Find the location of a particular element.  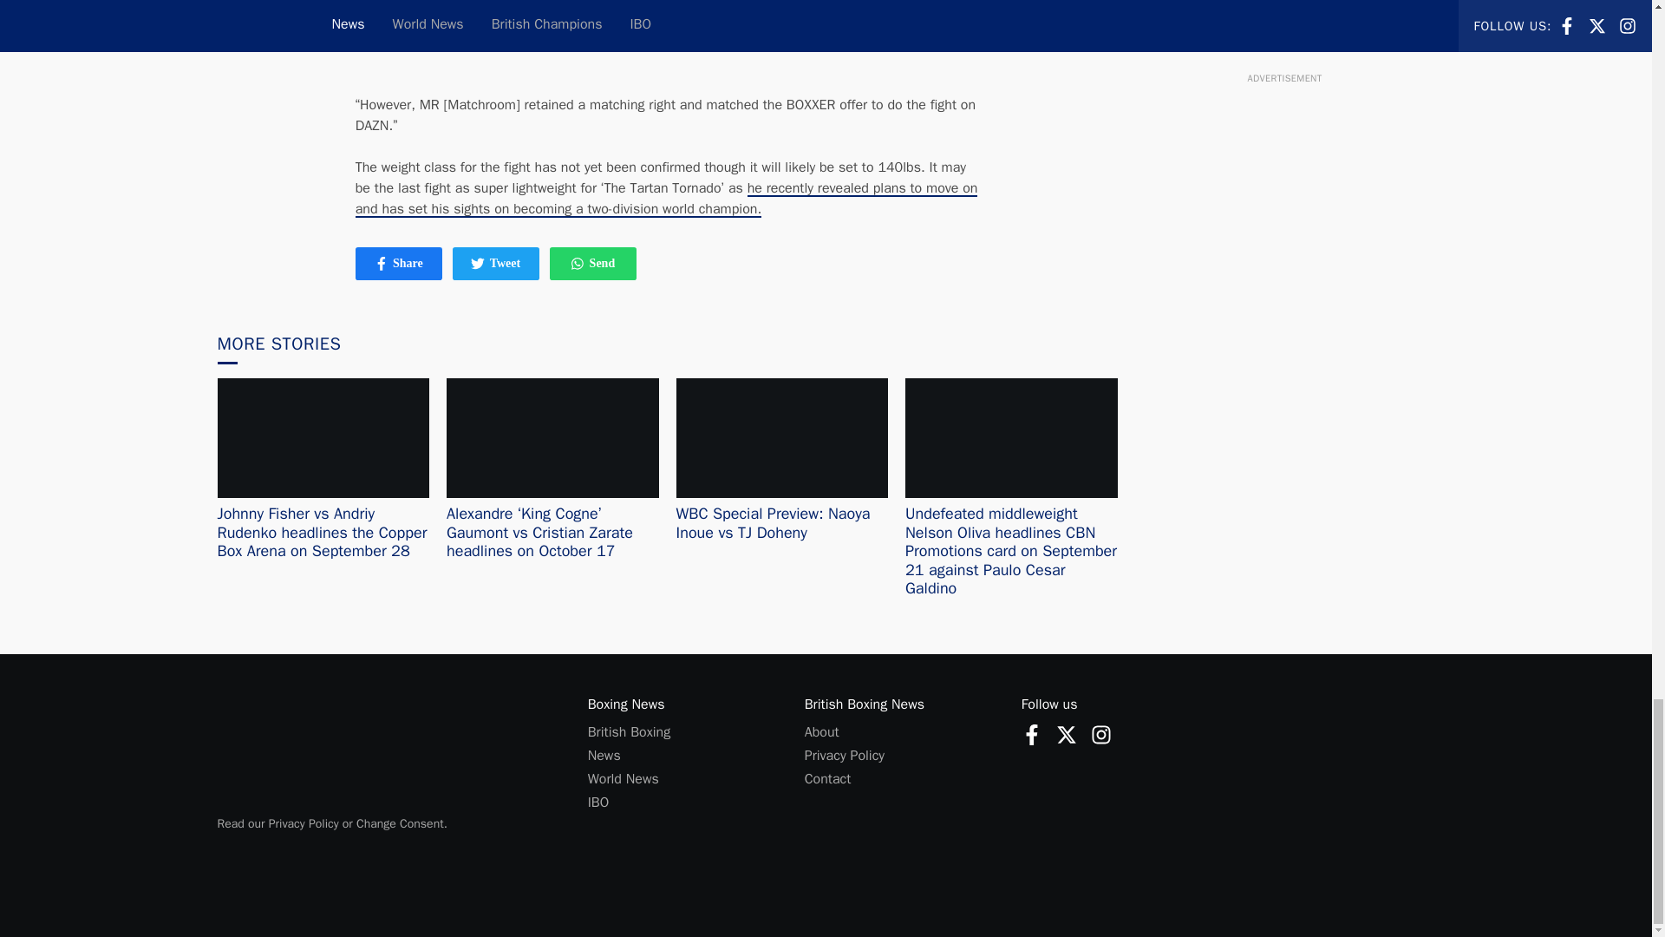

WhatsApp is located at coordinates (382, 264).